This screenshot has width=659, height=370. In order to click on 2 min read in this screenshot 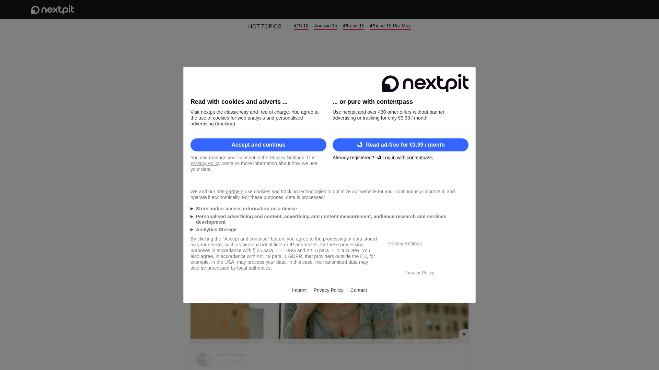, I will do `click(205, 179)`.